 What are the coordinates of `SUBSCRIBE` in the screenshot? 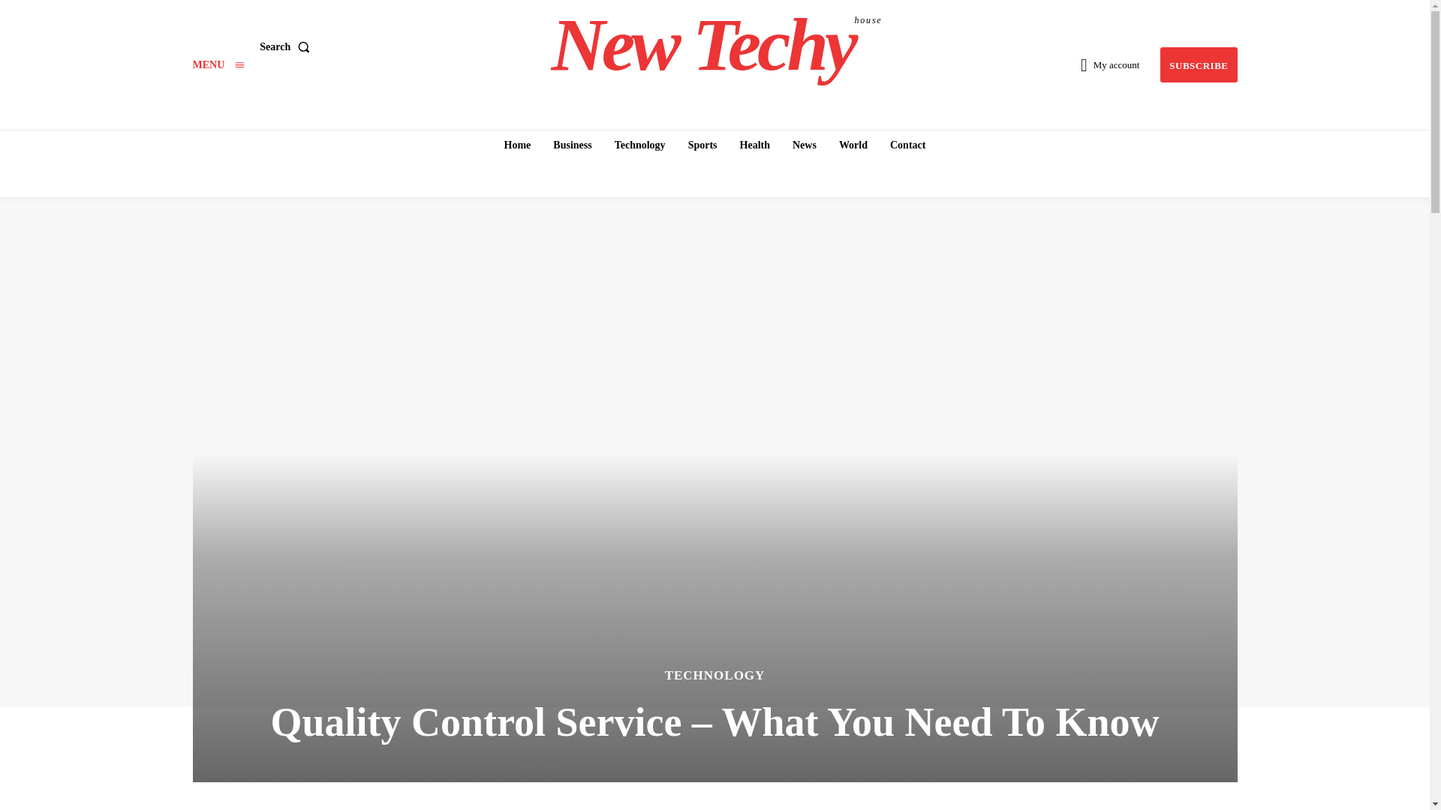 It's located at (639, 145).